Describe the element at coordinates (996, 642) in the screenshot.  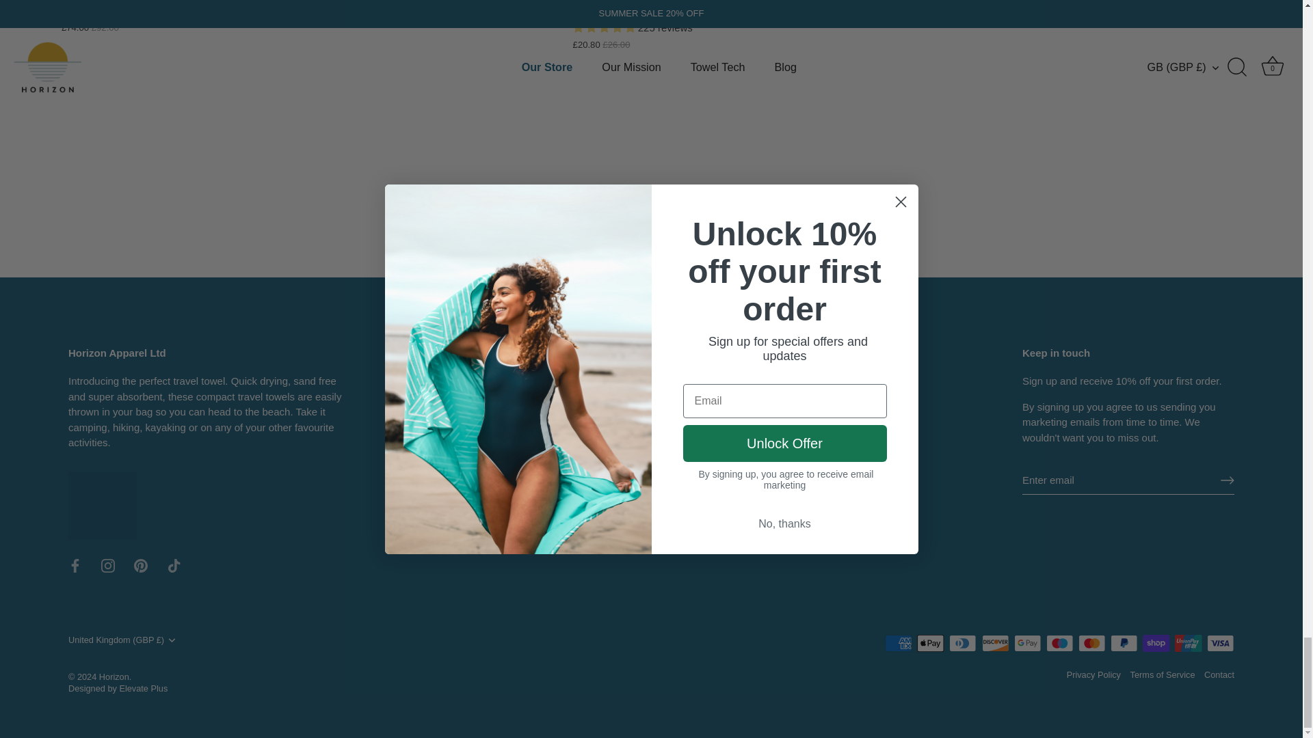
I see `Discover` at that location.